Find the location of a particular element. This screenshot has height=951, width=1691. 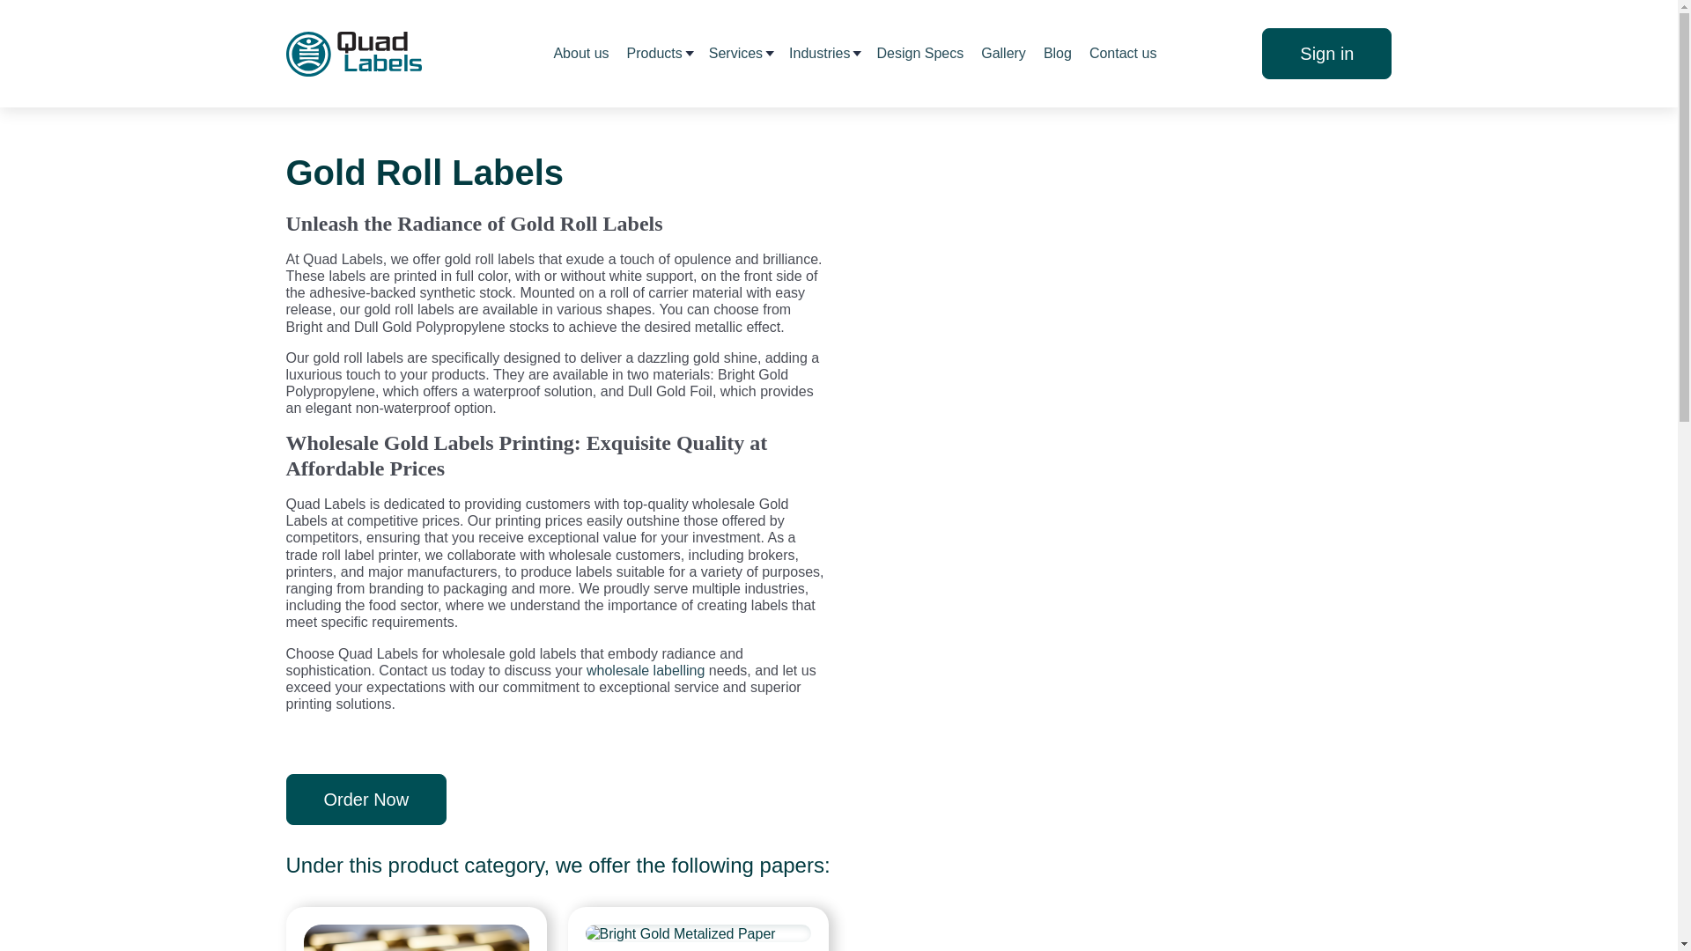

Services is located at coordinates (735, 53).